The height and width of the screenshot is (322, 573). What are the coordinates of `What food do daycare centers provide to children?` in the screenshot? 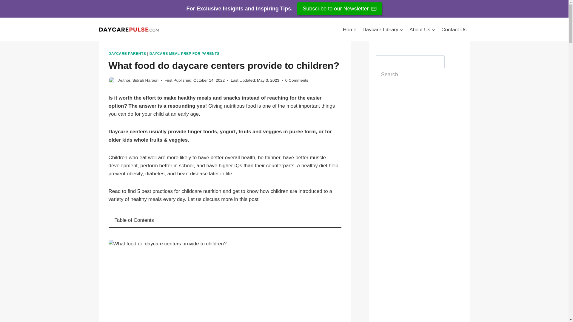 It's located at (225, 281).